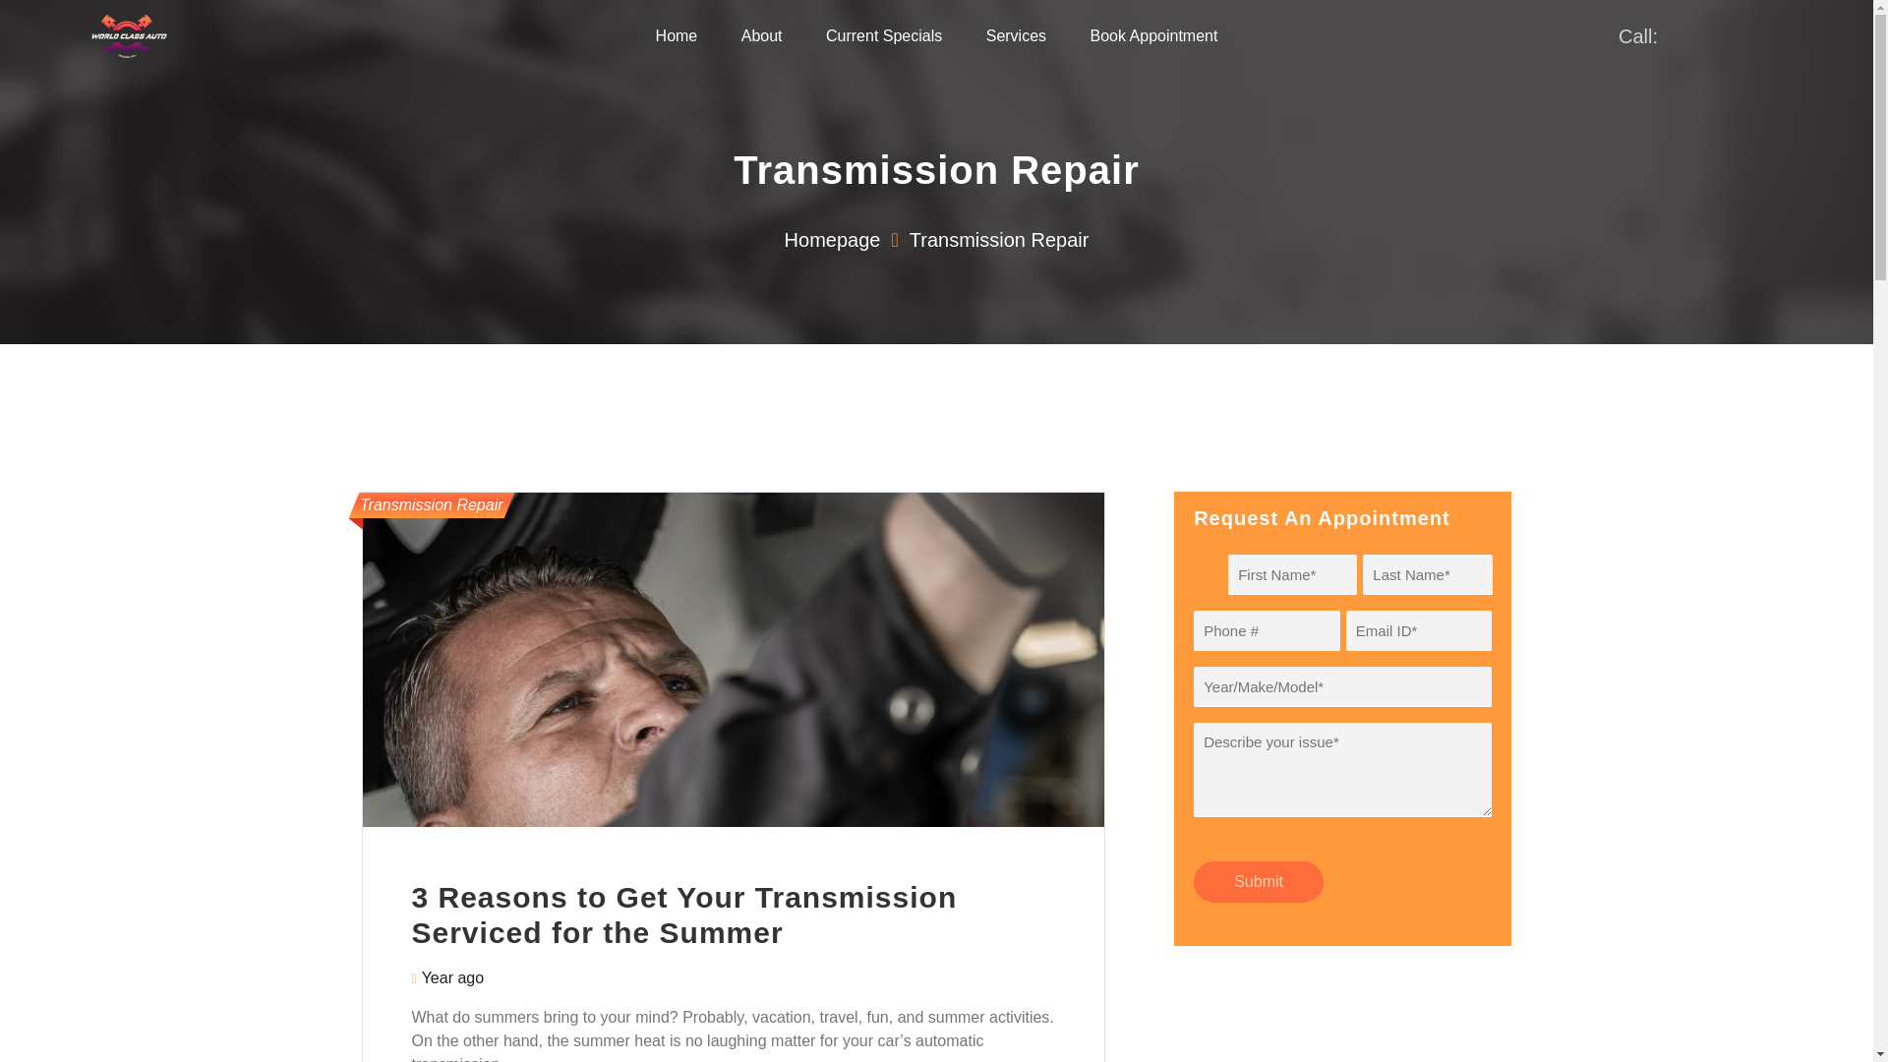 This screenshot has height=1062, width=1888. I want to click on Homepage, so click(833, 240).